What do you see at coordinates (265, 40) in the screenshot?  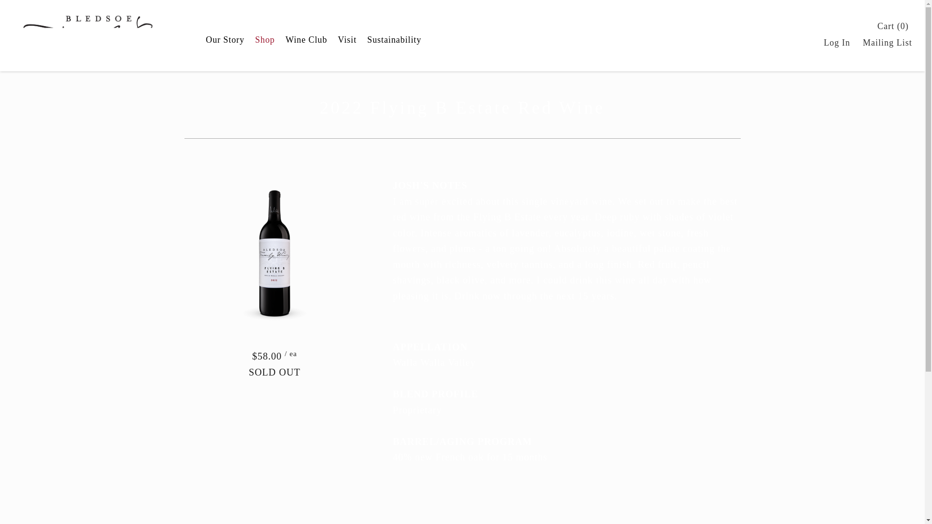 I see `Shop` at bounding box center [265, 40].